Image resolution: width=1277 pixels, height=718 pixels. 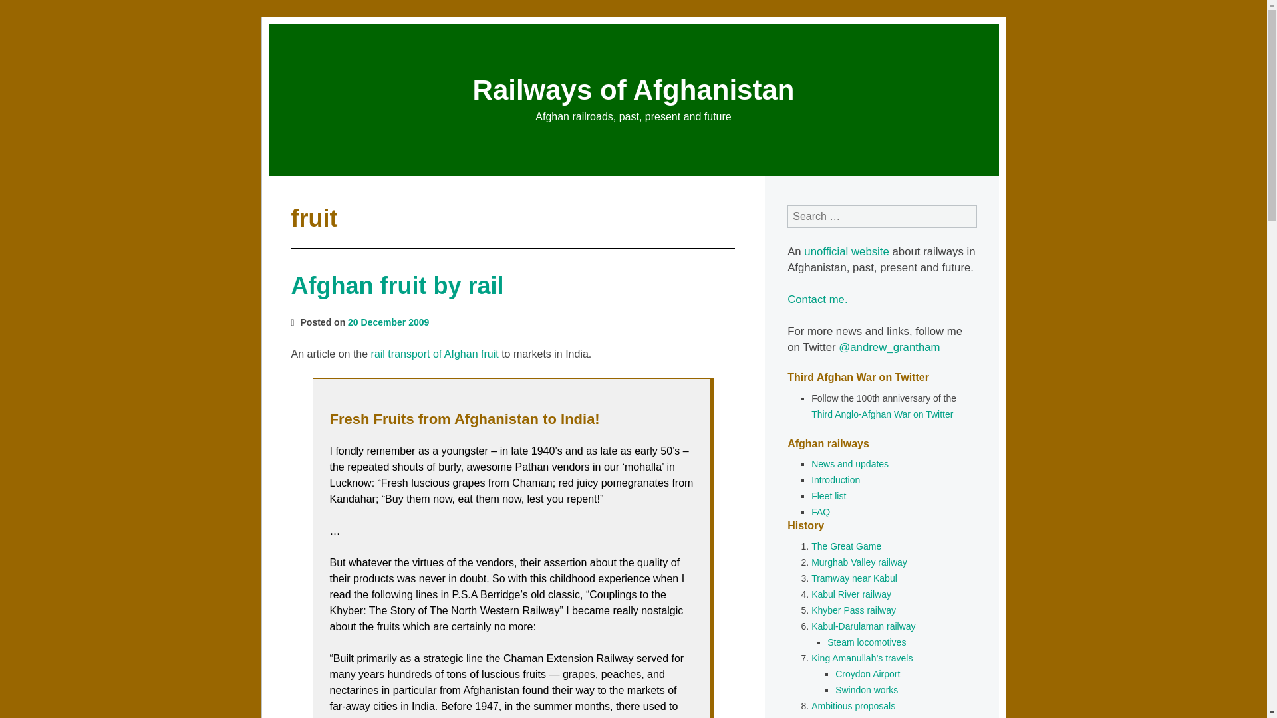 What do you see at coordinates (821, 512) in the screenshot?
I see `Afghanistan railway FAQ` at bounding box center [821, 512].